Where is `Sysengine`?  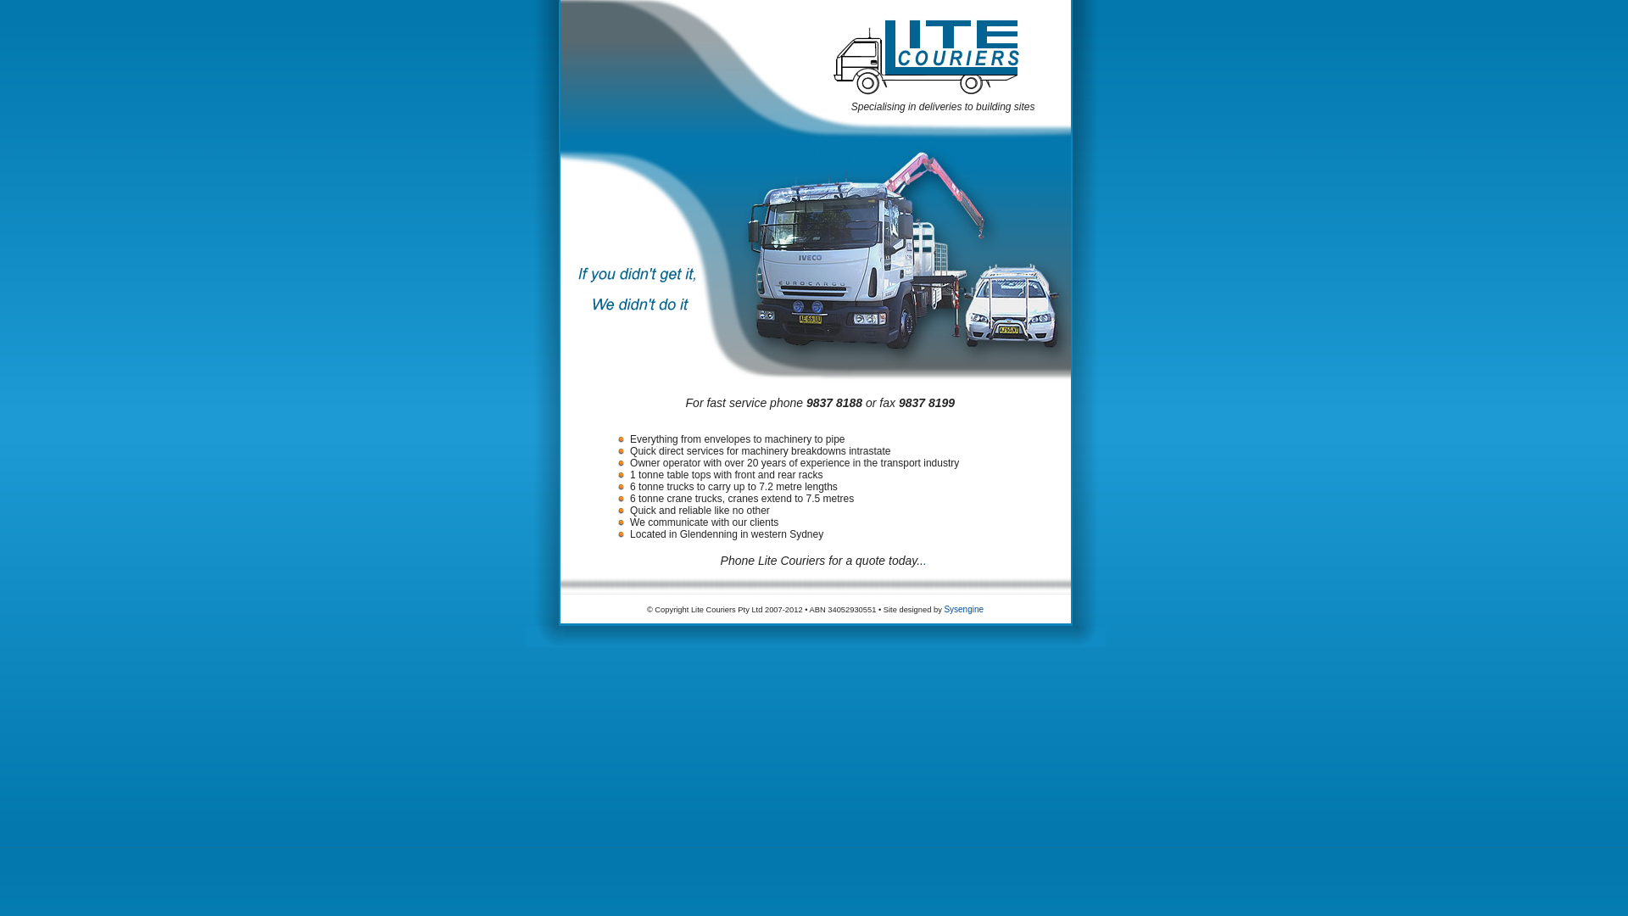 Sysengine is located at coordinates (963, 609).